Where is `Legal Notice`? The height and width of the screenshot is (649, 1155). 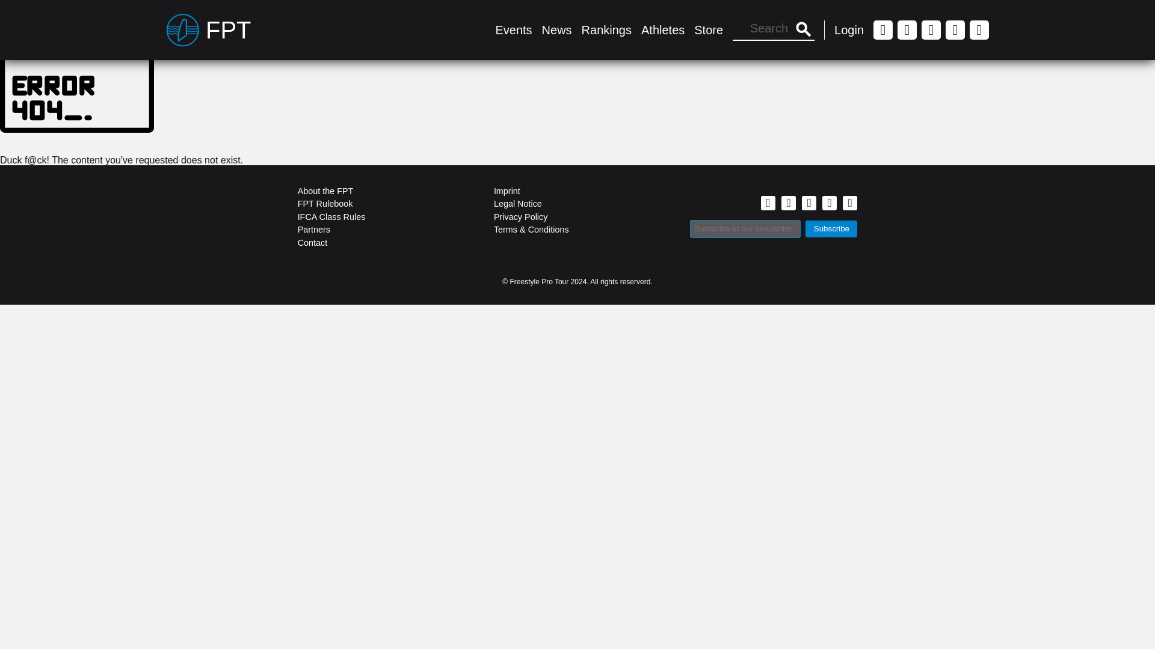 Legal Notice is located at coordinates (577, 204).